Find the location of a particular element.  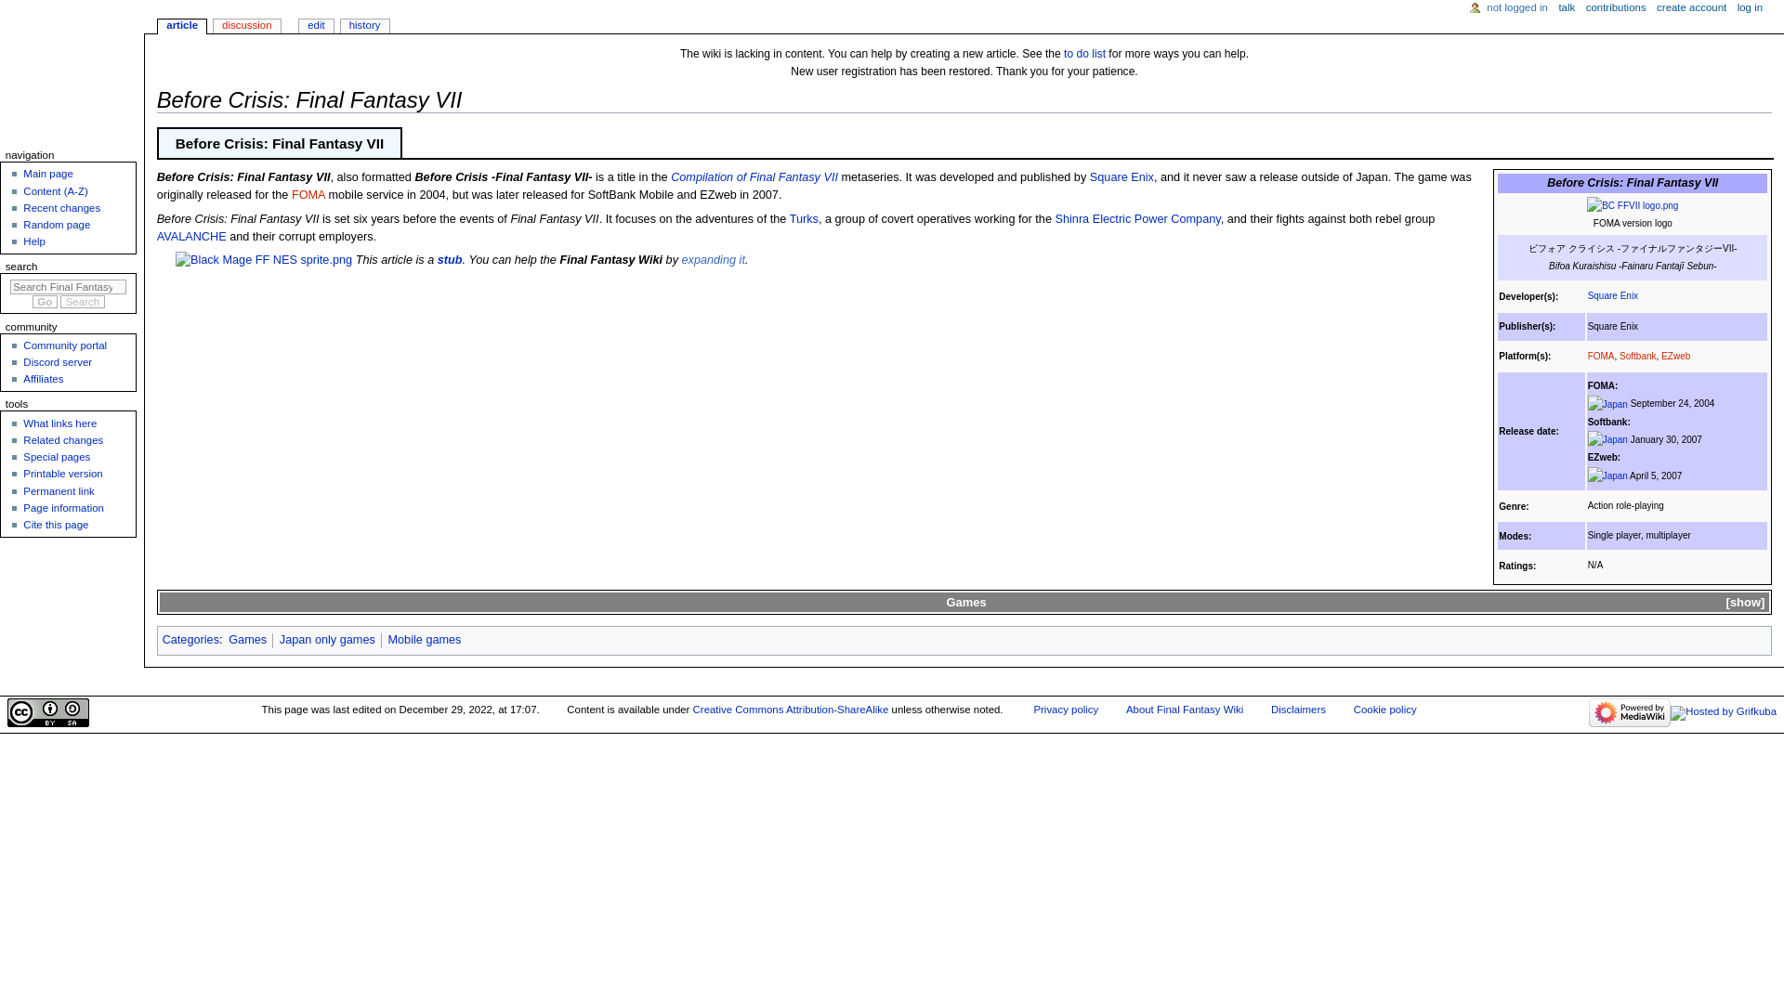

EZweb is located at coordinates (1674, 356).